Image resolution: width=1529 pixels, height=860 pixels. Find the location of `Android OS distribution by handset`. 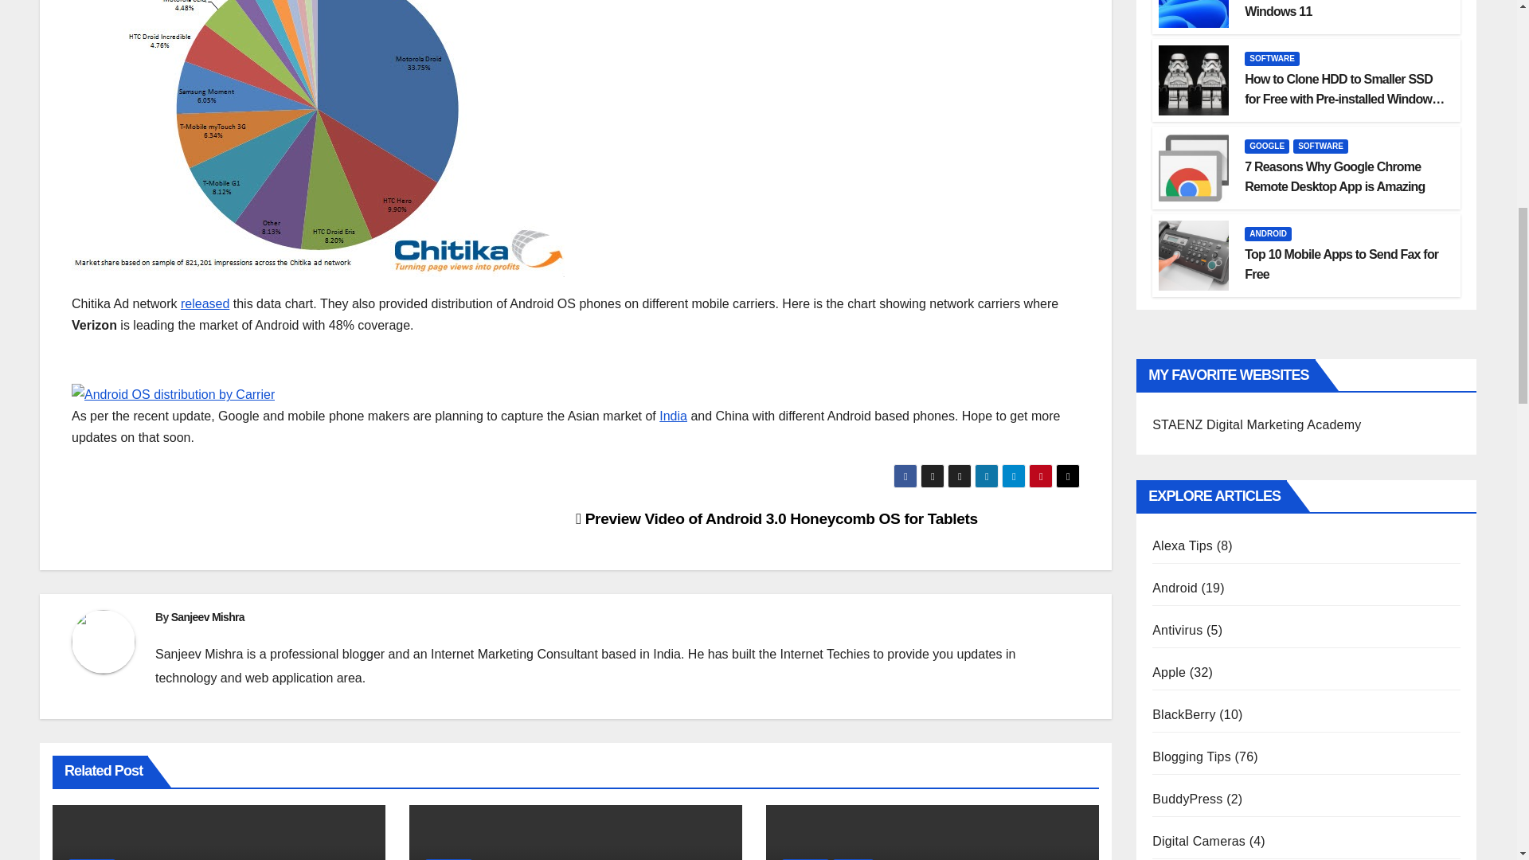

Android OS distribution by handset is located at coordinates (318, 139).